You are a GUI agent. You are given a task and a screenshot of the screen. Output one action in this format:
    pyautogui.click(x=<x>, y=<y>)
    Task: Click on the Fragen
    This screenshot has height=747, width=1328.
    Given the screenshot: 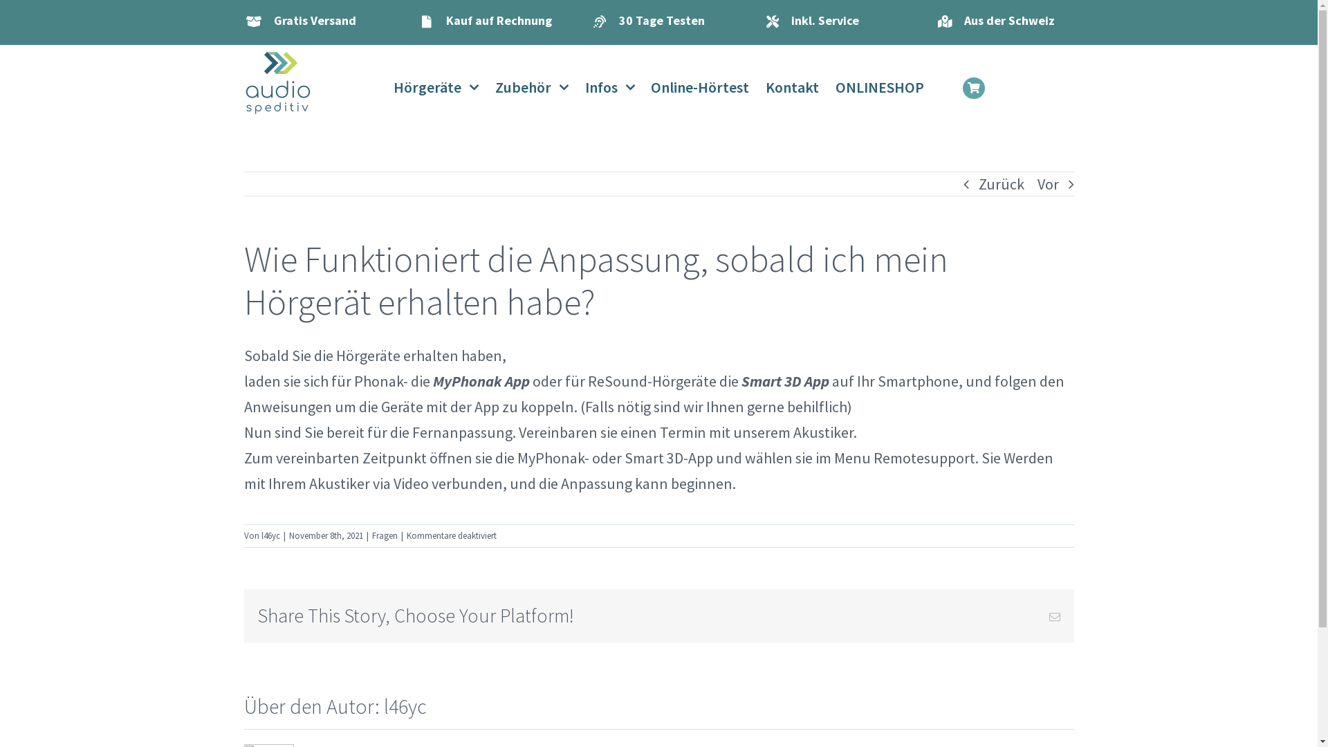 What is the action you would take?
    pyautogui.click(x=385, y=535)
    